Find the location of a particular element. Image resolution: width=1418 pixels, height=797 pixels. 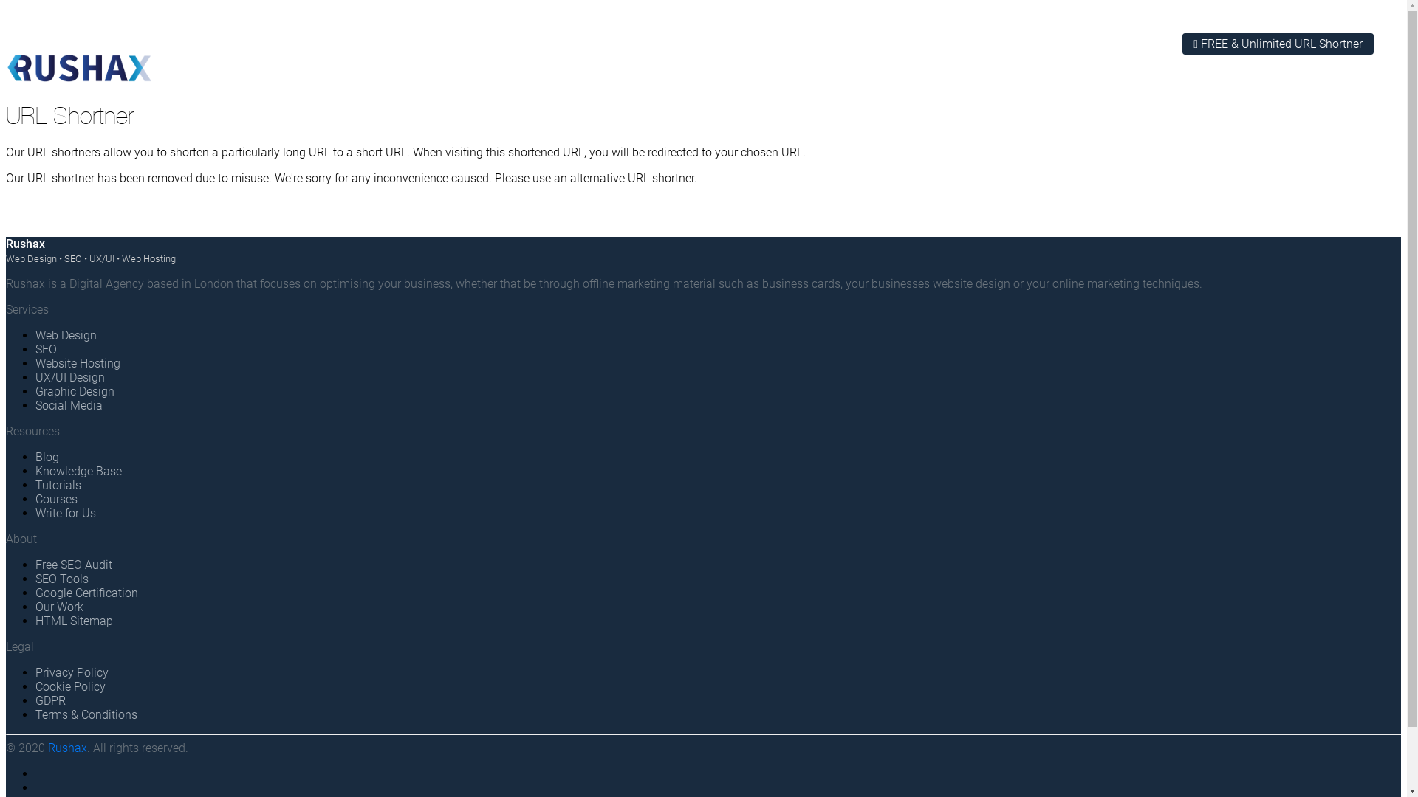

SEO is located at coordinates (46, 350).